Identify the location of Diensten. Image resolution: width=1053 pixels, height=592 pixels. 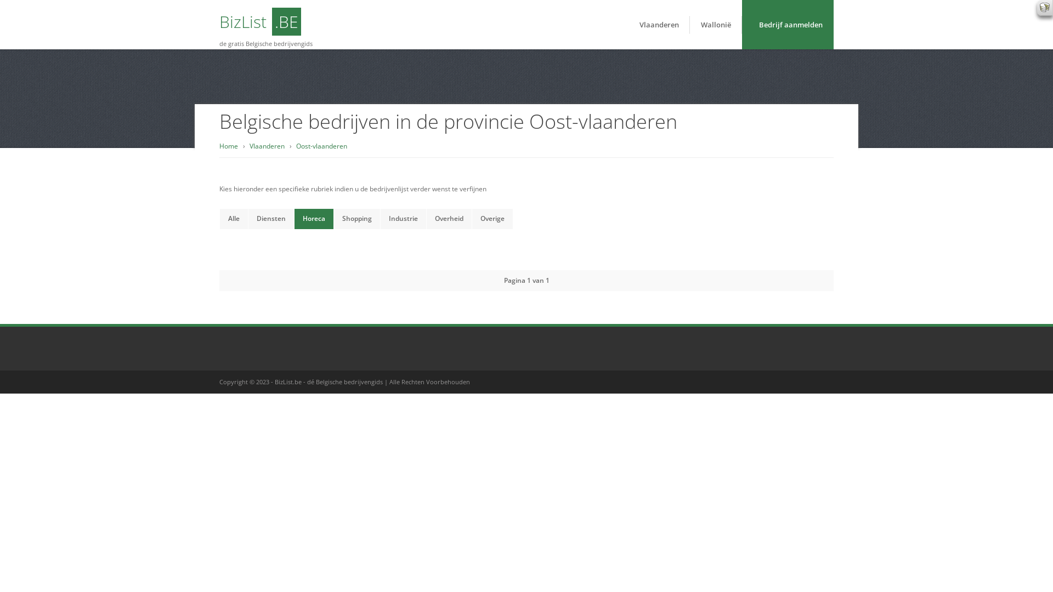
(271, 219).